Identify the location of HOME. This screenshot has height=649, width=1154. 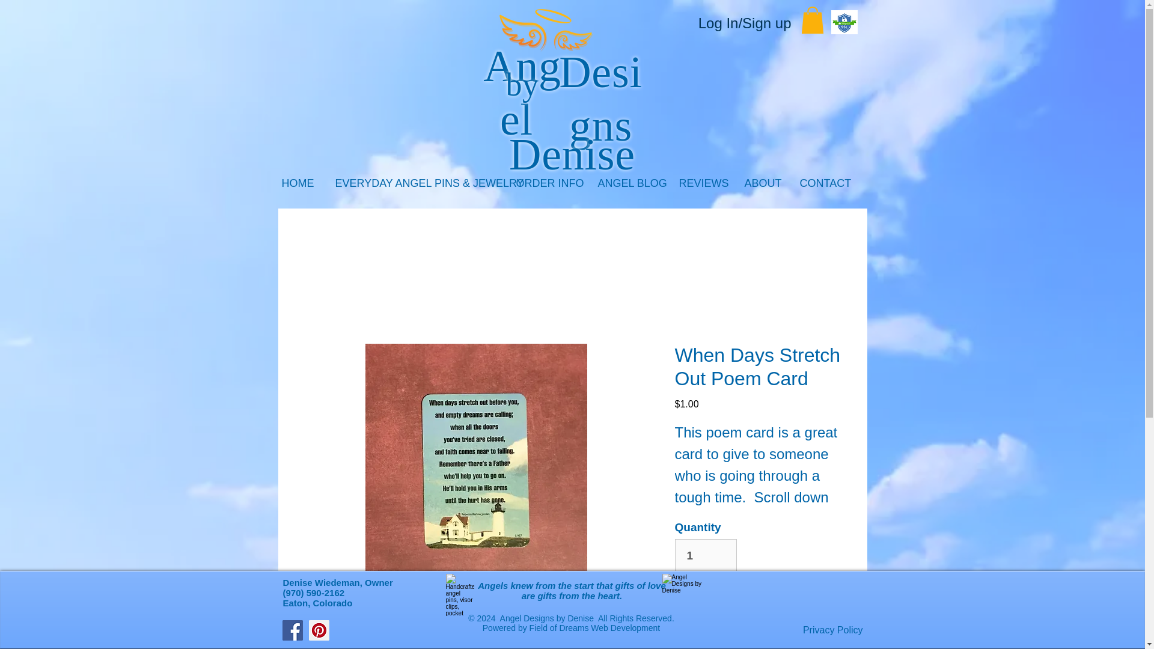
(299, 187).